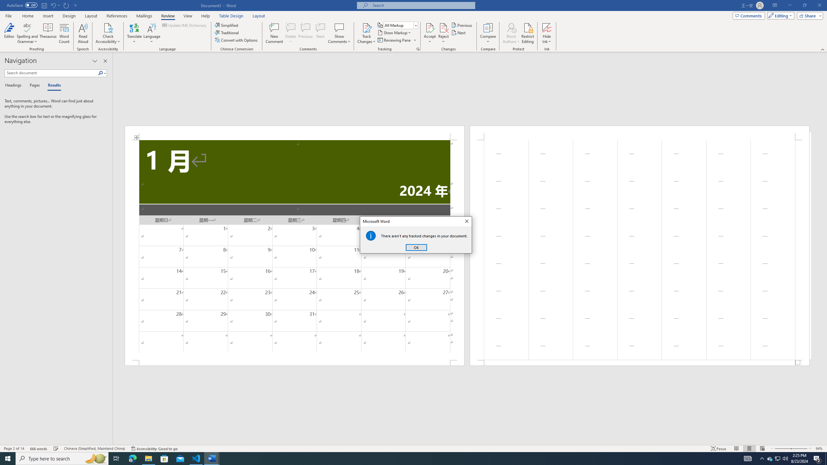  I want to click on New Comment, so click(274, 33).